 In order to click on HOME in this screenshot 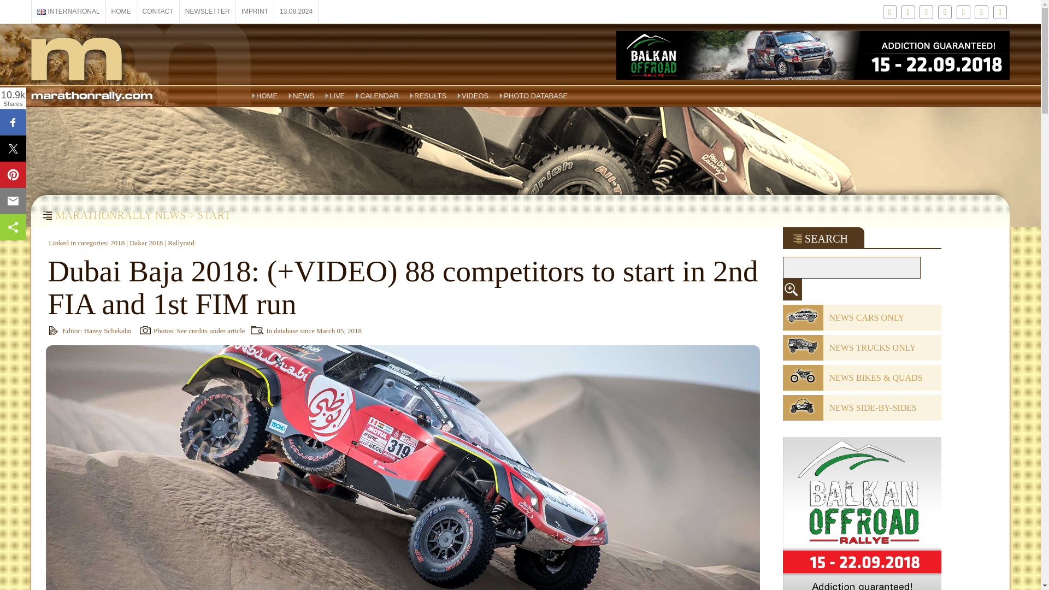, I will do `click(264, 96)`.